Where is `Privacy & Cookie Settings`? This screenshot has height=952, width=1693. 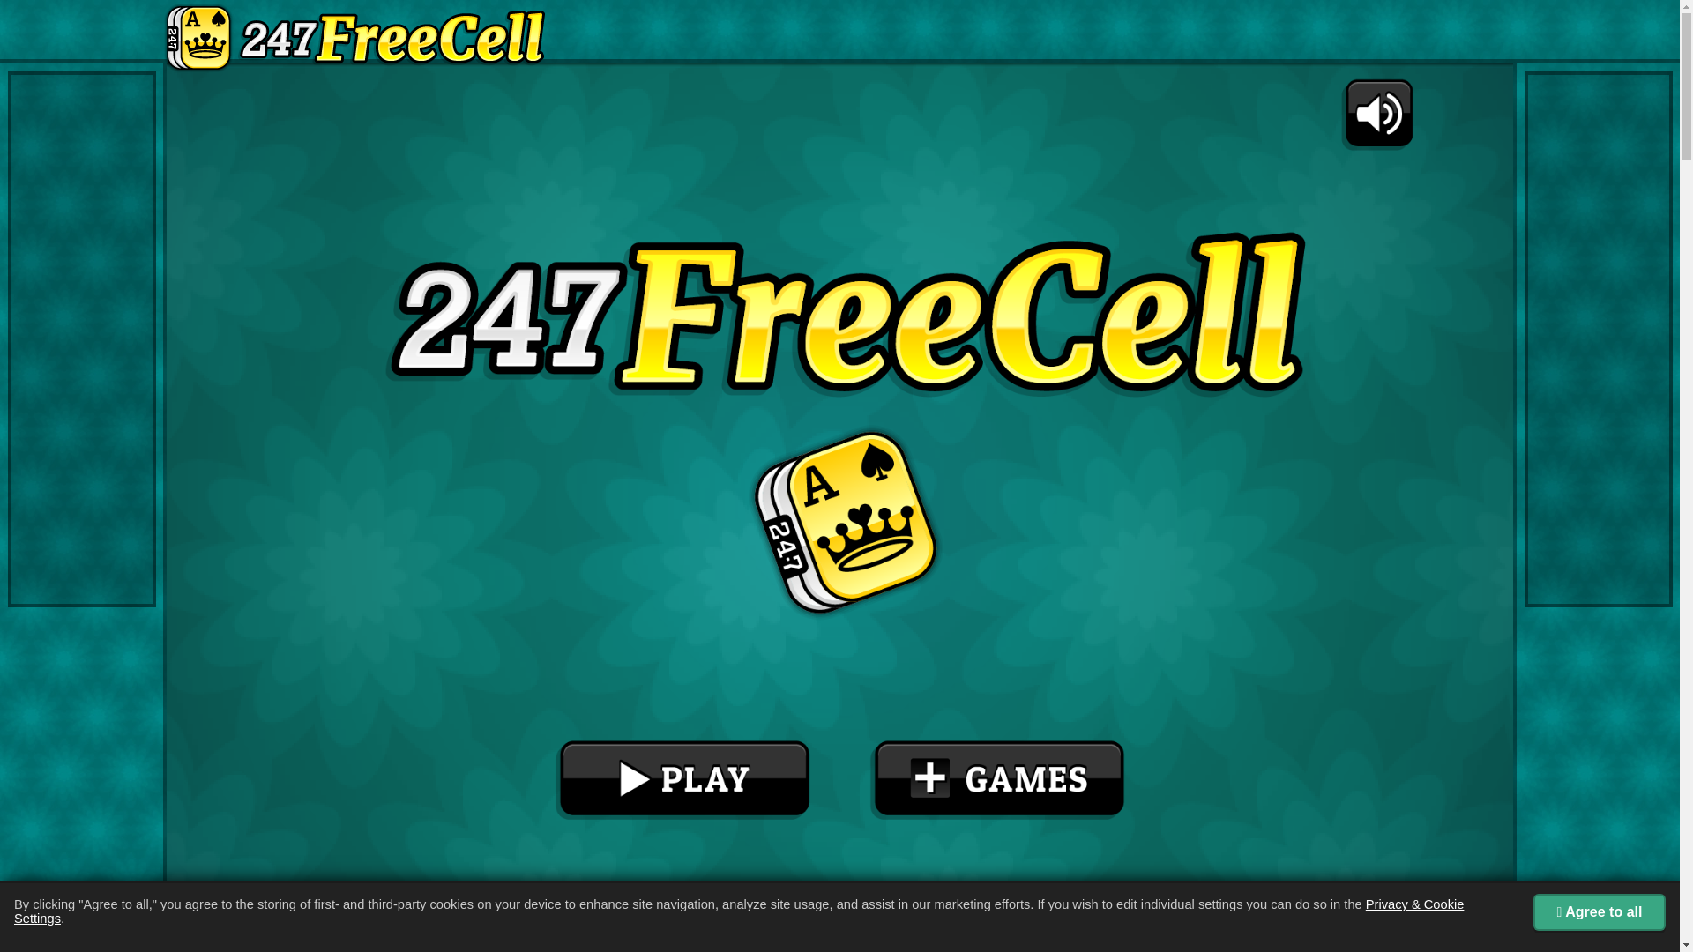
Privacy & Cookie Settings is located at coordinates (739, 911).